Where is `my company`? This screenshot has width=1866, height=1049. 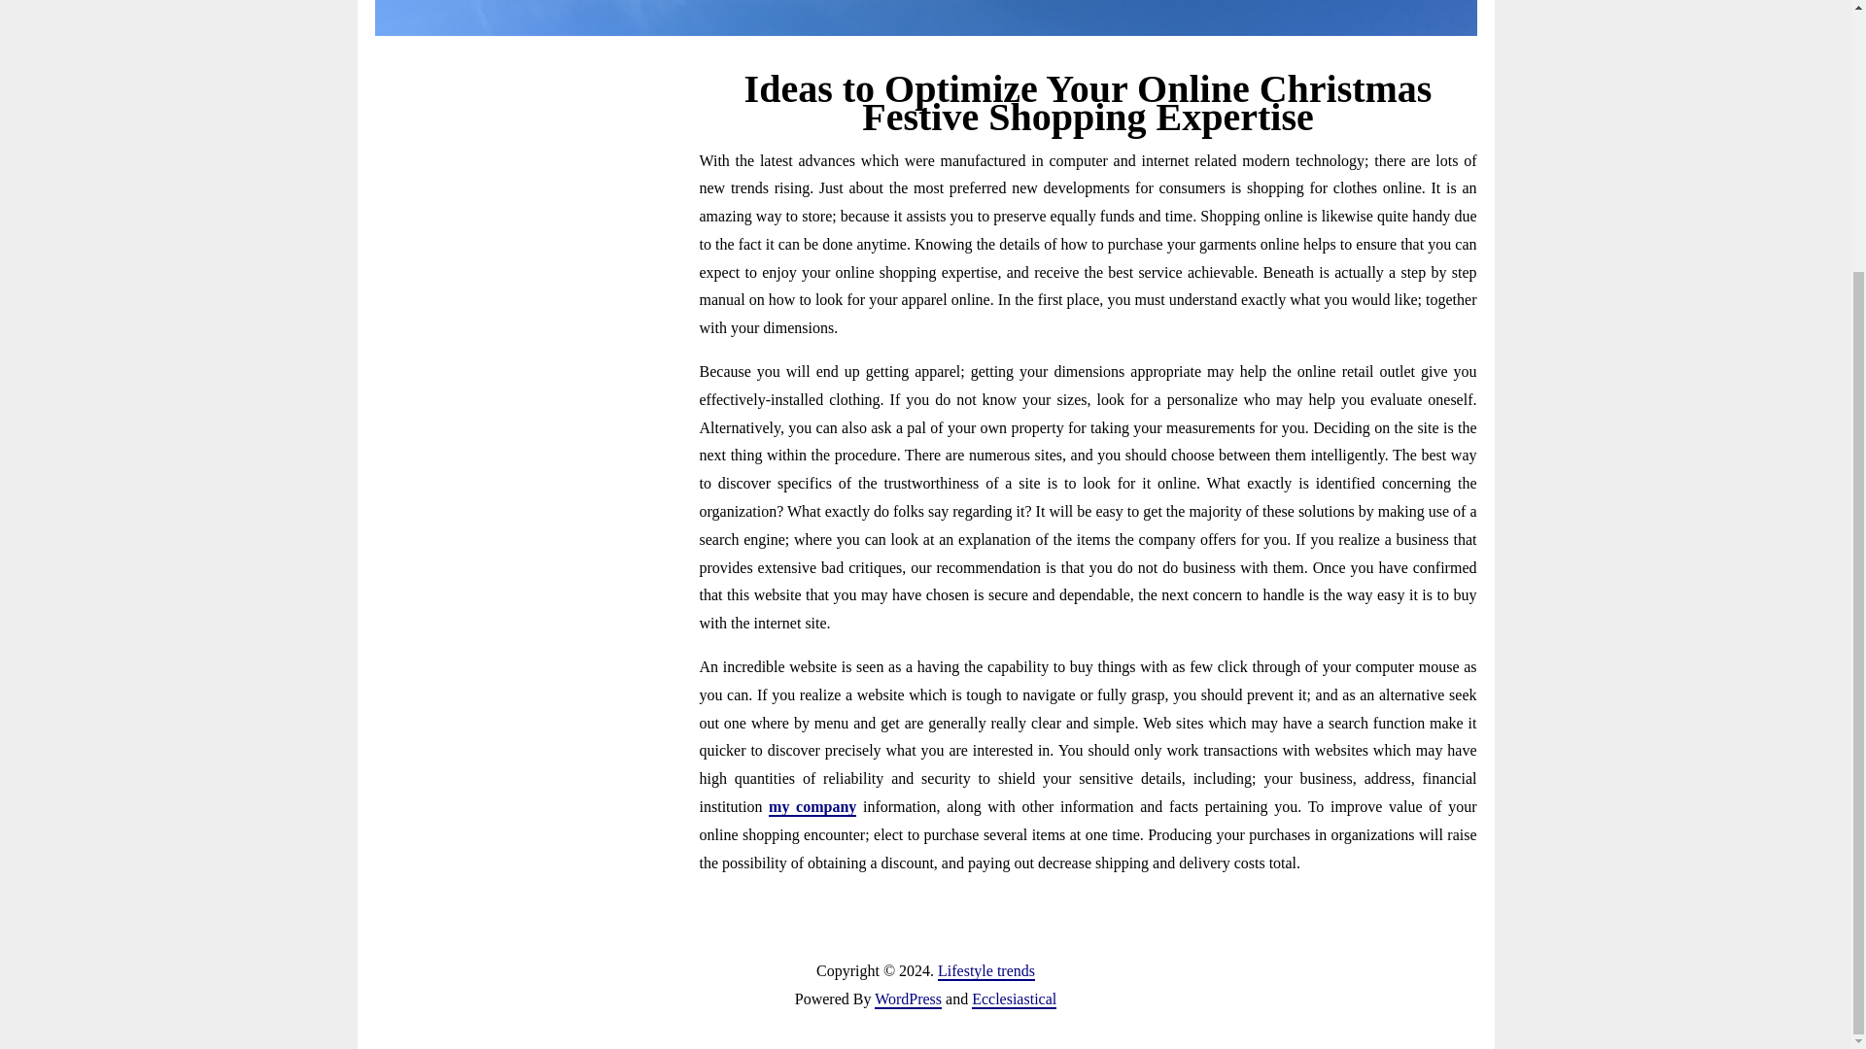
my company is located at coordinates (812, 807).